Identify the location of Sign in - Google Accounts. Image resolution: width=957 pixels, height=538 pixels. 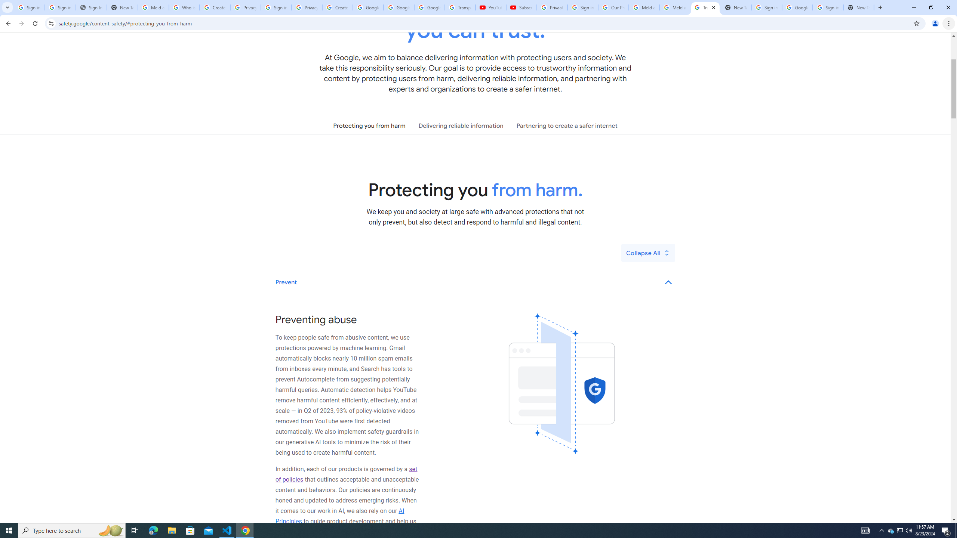
(767, 7).